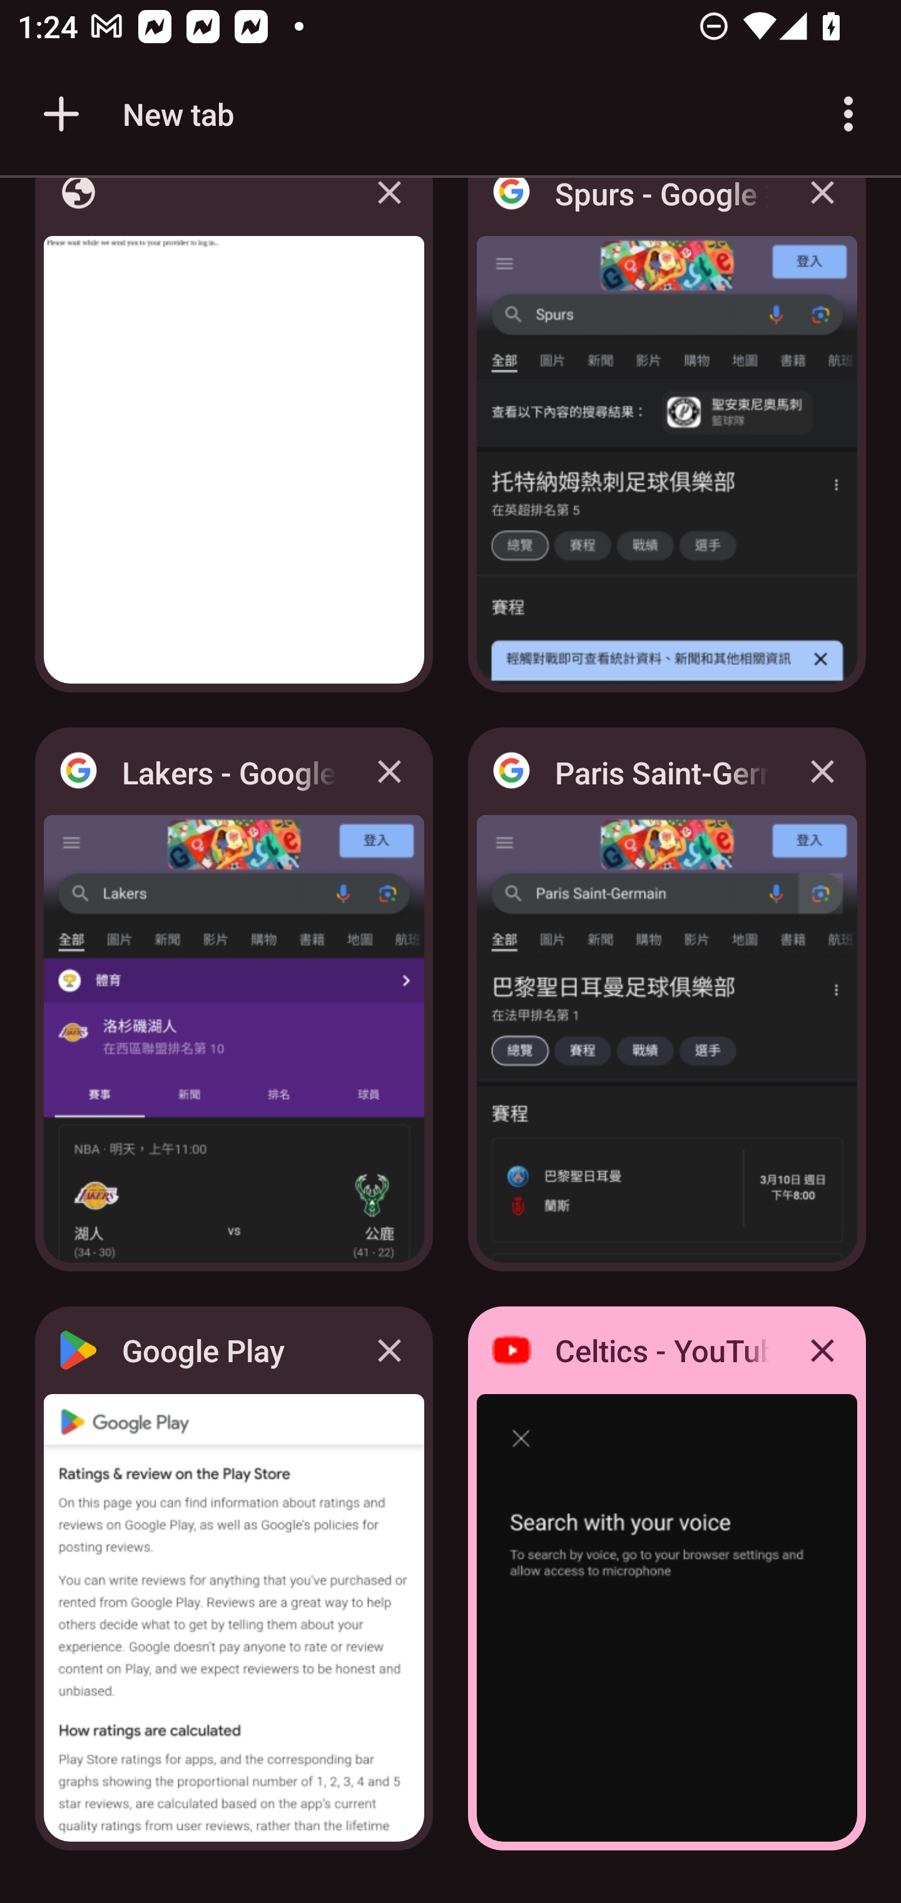 This screenshot has width=901, height=1903. Describe the element at coordinates (389, 771) in the screenshot. I see `Close Lakers - Google 搜尋 tab` at that location.